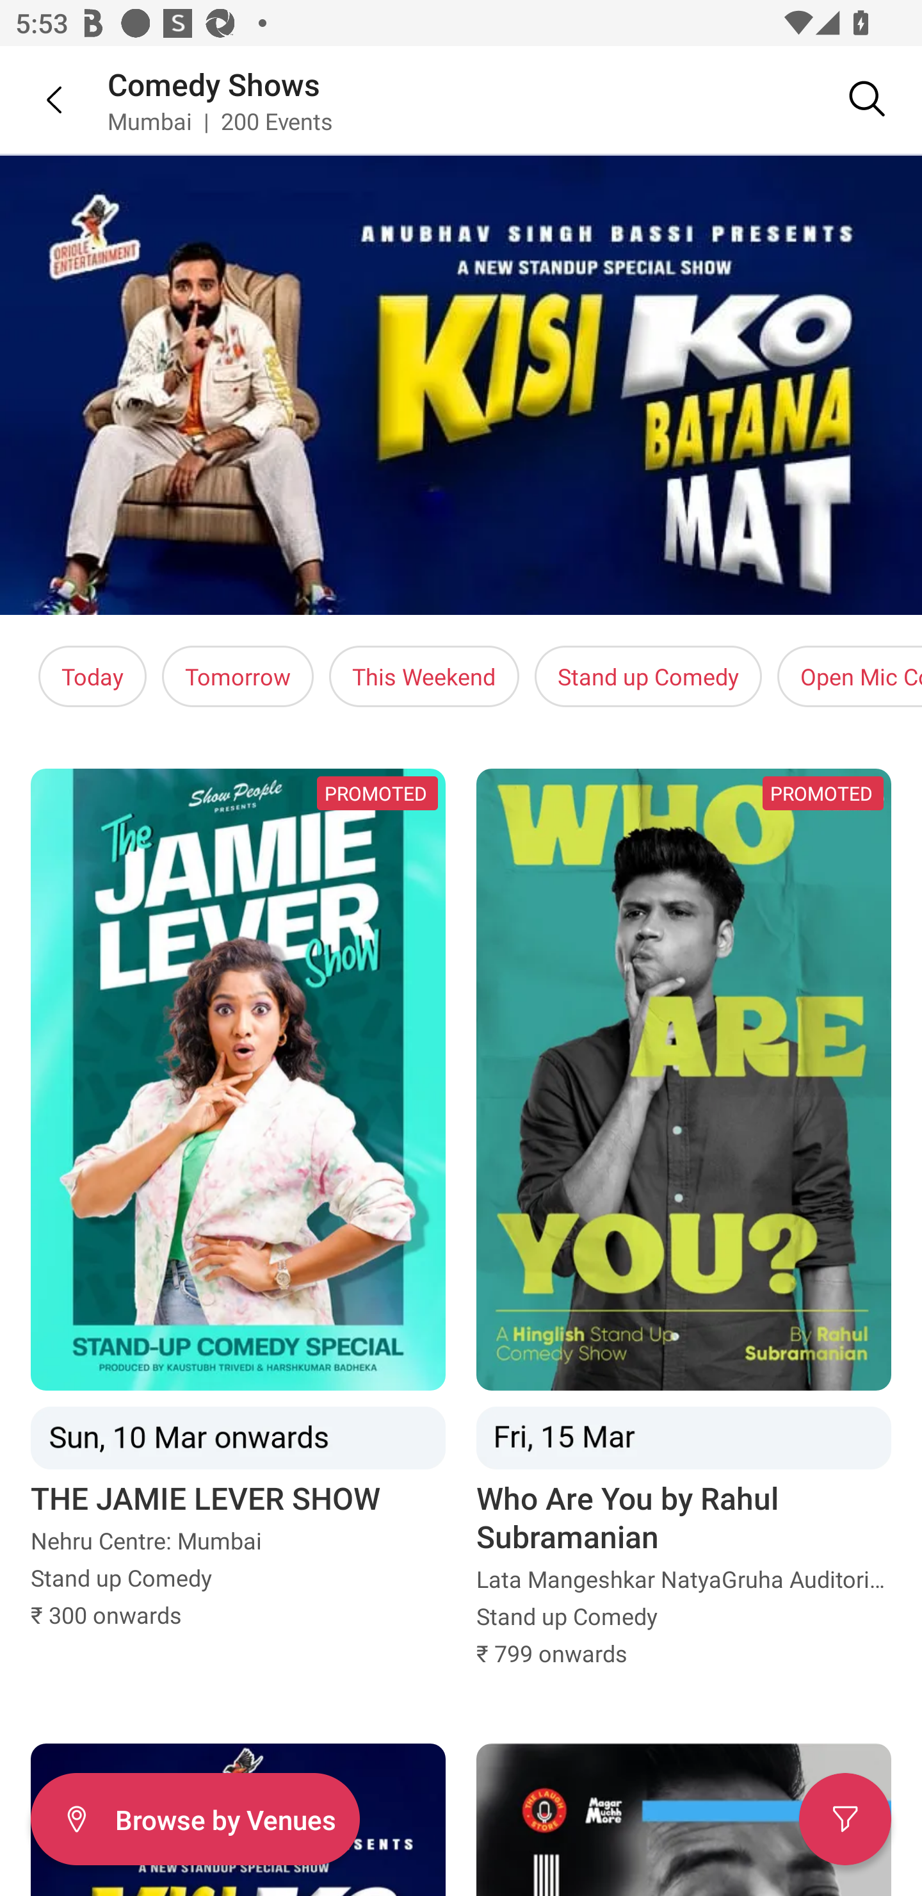 Image resolution: width=922 pixels, height=1896 pixels. What do you see at coordinates (92, 676) in the screenshot?
I see `Today` at bounding box center [92, 676].